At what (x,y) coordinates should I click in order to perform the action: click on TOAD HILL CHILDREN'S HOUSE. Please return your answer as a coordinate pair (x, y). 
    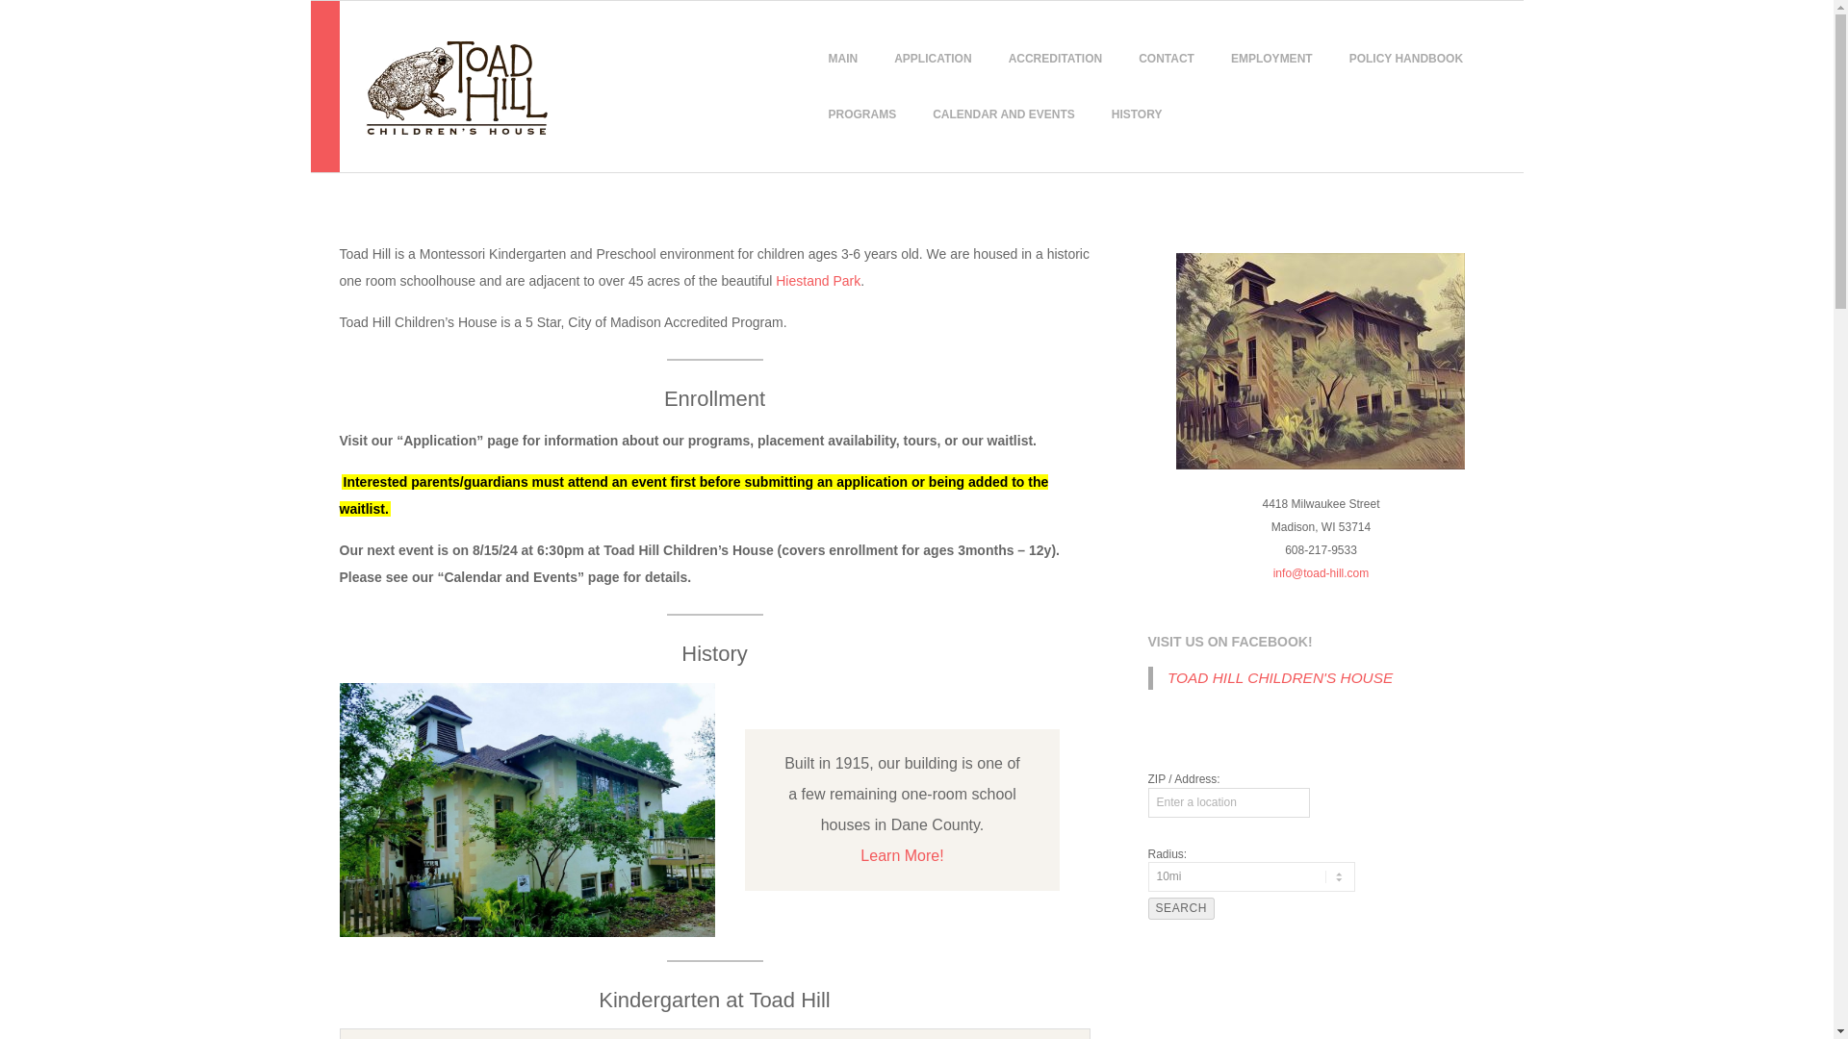
    Looking at the image, I should click on (1280, 677).